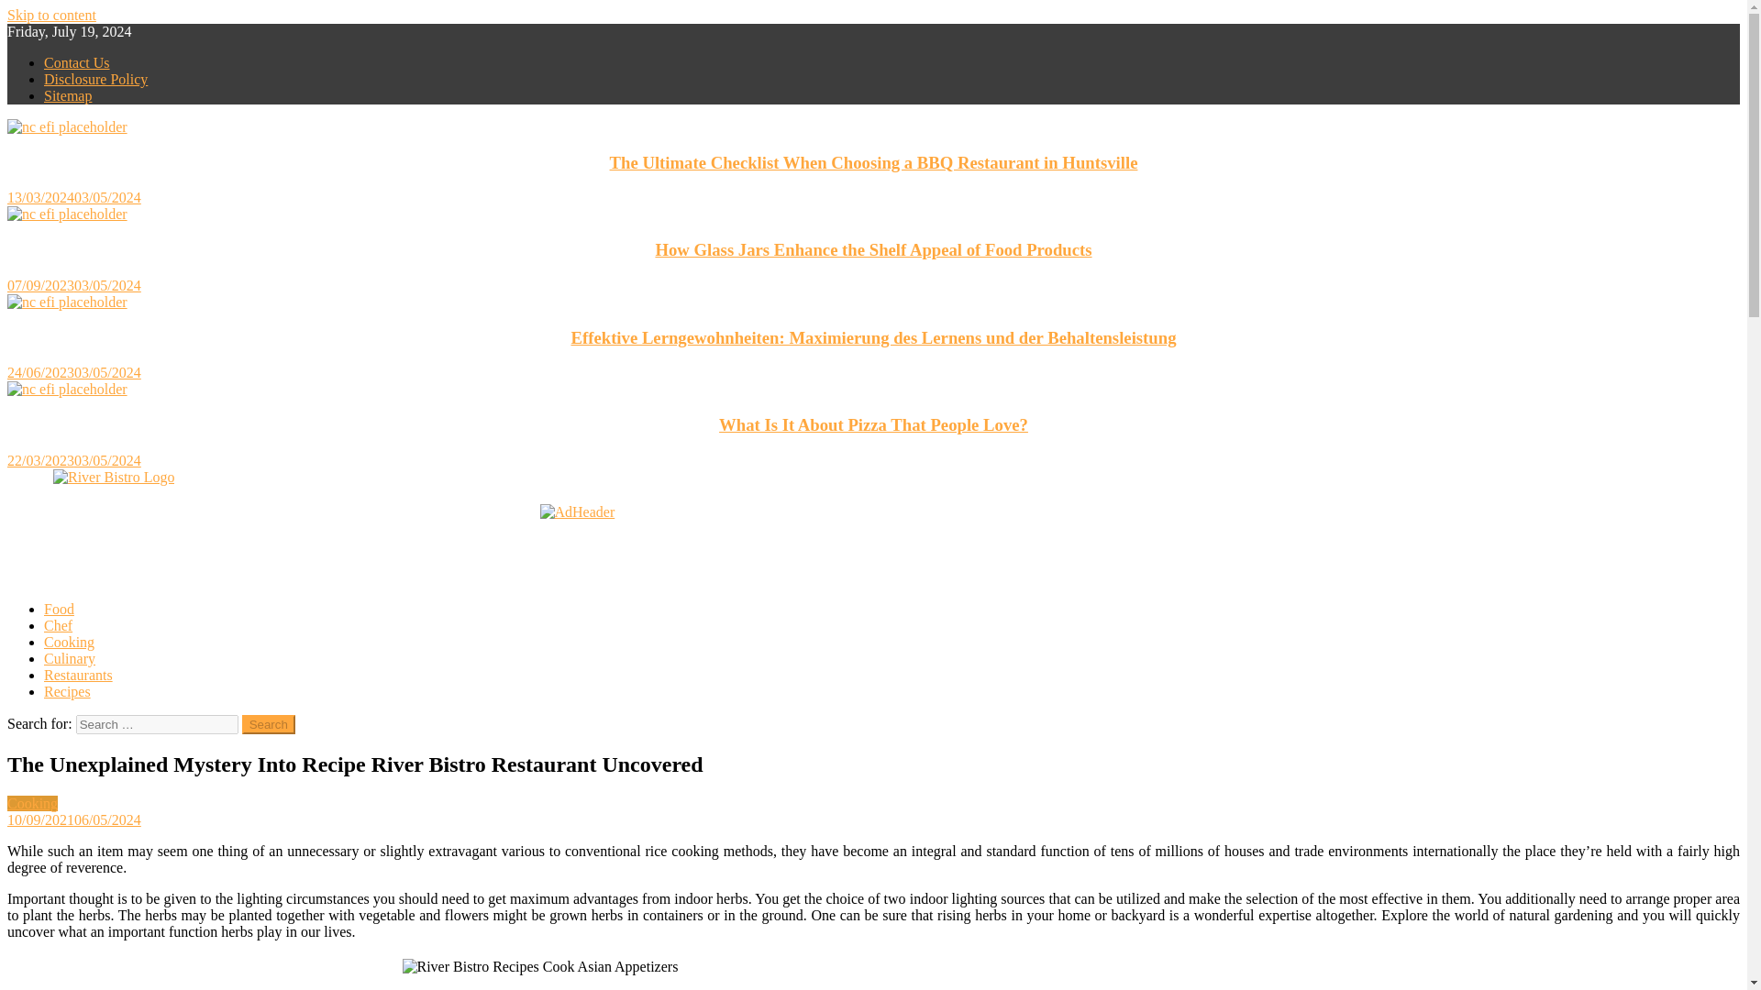 This screenshot has width=1761, height=990. What do you see at coordinates (70, 658) in the screenshot?
I see `Culinary` at bounding box center [70, 658].